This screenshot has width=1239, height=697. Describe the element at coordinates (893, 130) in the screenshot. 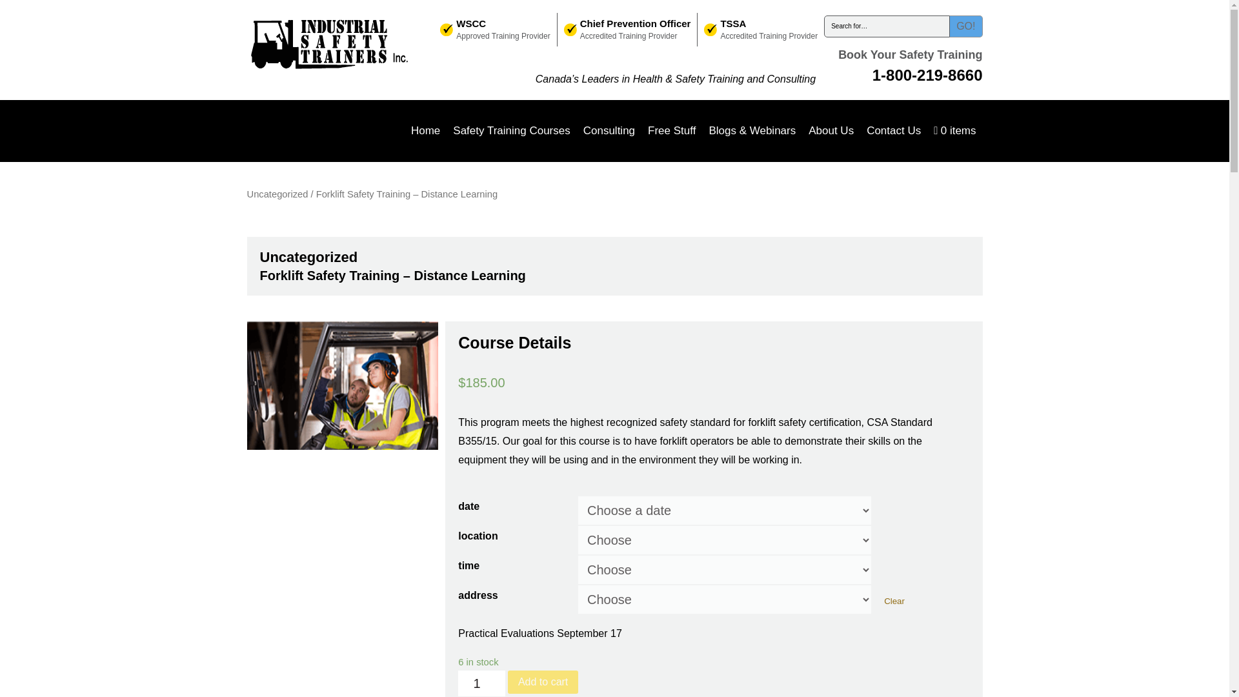

I see `Contact Us` at that location.